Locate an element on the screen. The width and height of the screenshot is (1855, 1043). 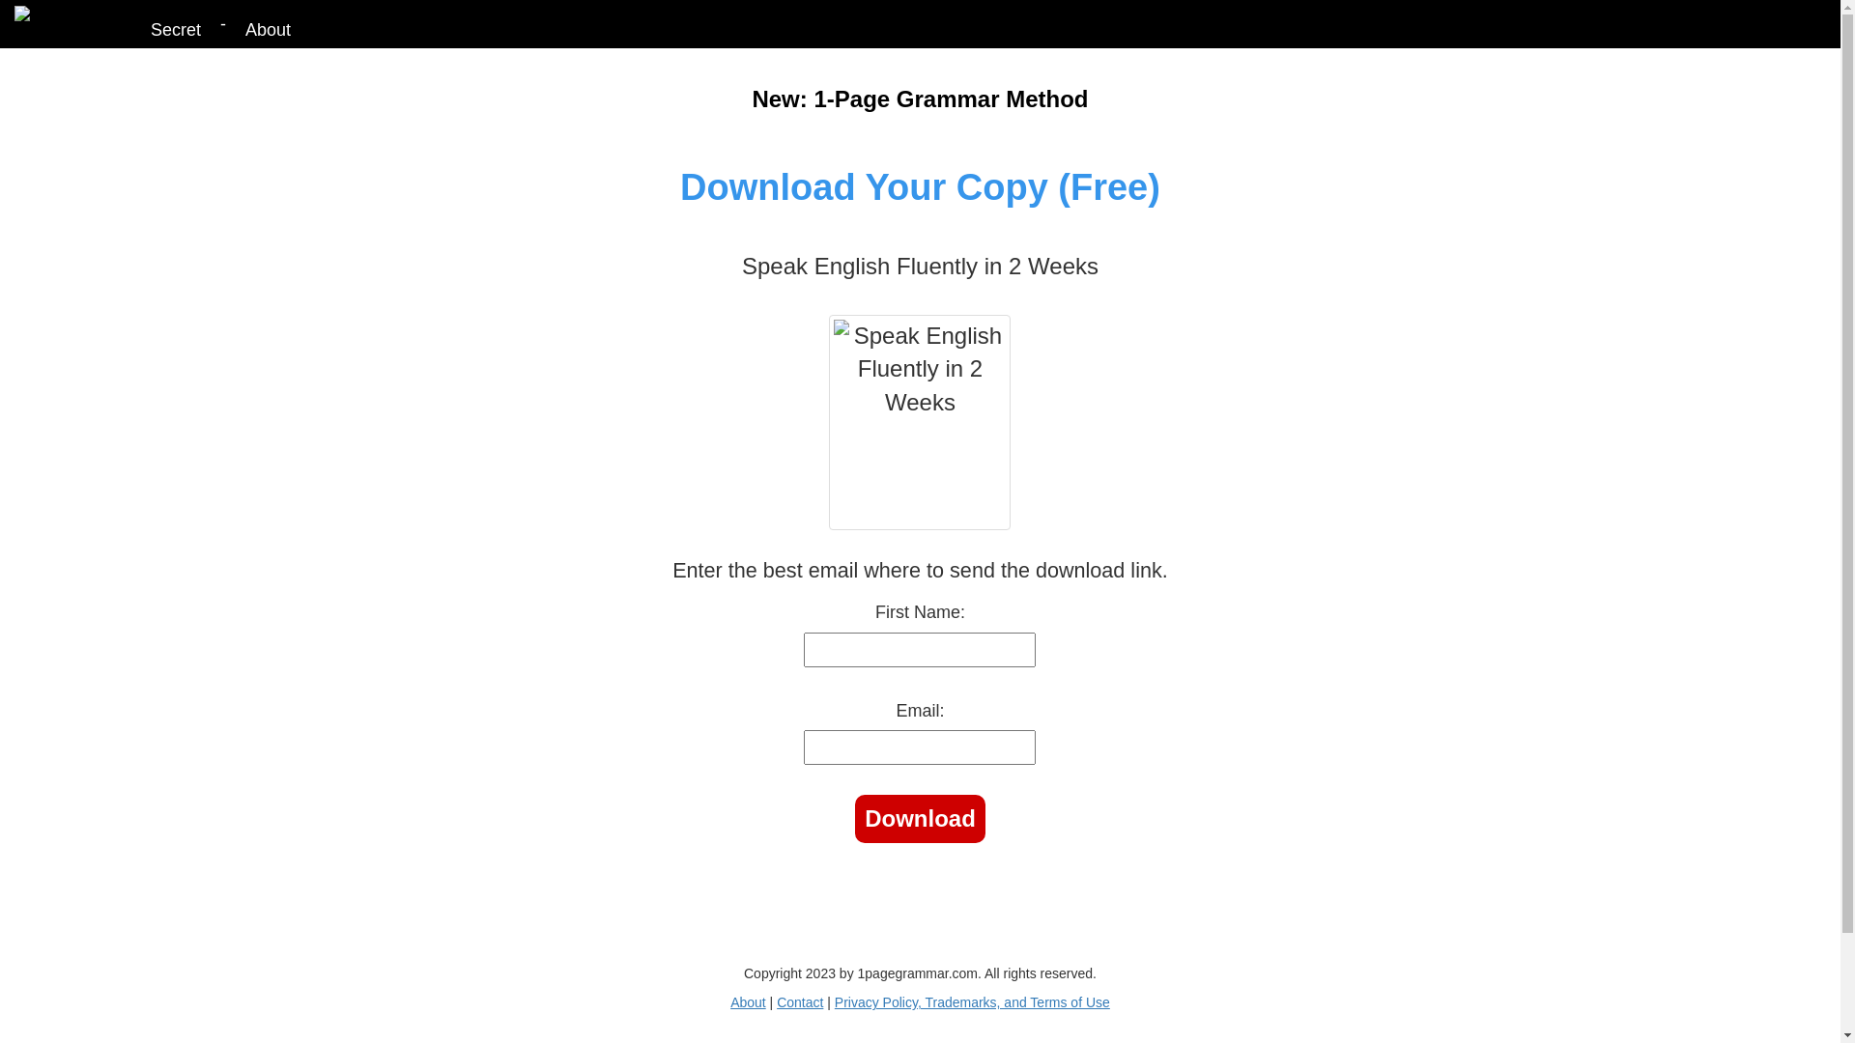
About is located at coordinates (269, 26).